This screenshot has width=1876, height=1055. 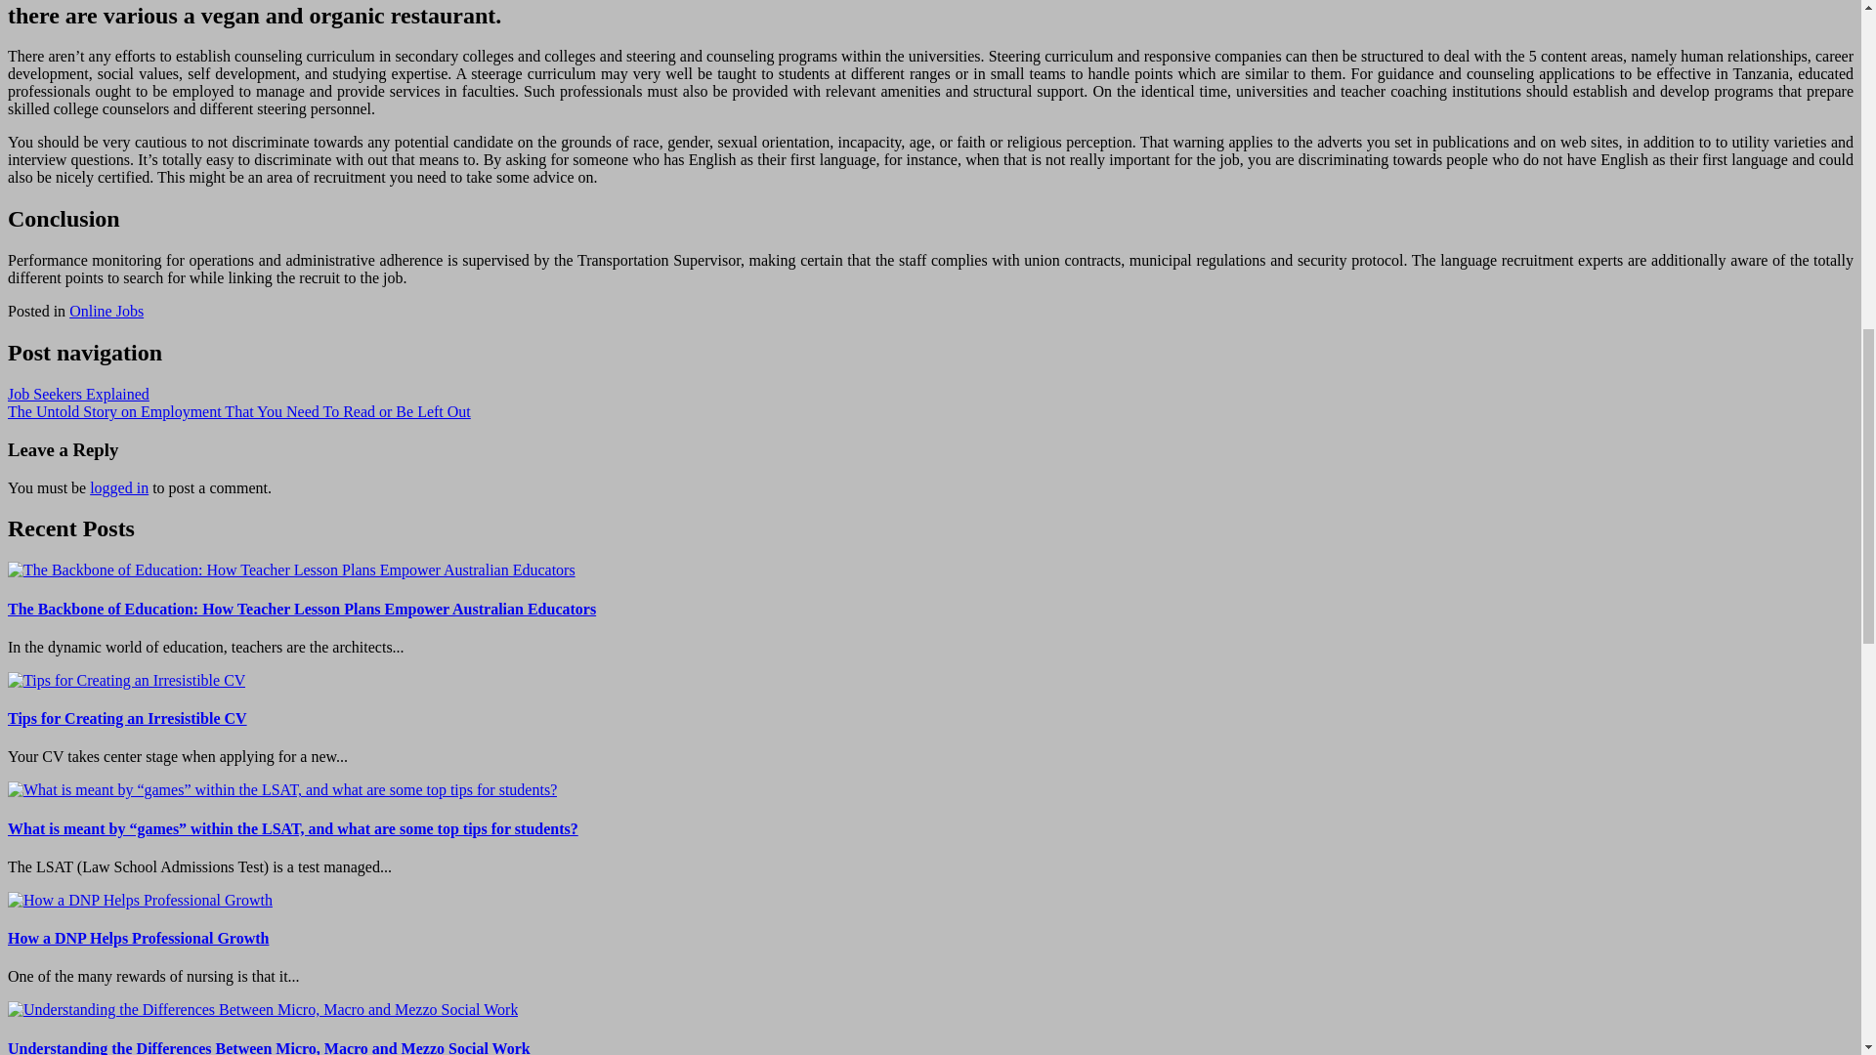 What do you see at coordinates (119, 486) in the screenshot?
I see `logged in` at bounding box center [119, 486].